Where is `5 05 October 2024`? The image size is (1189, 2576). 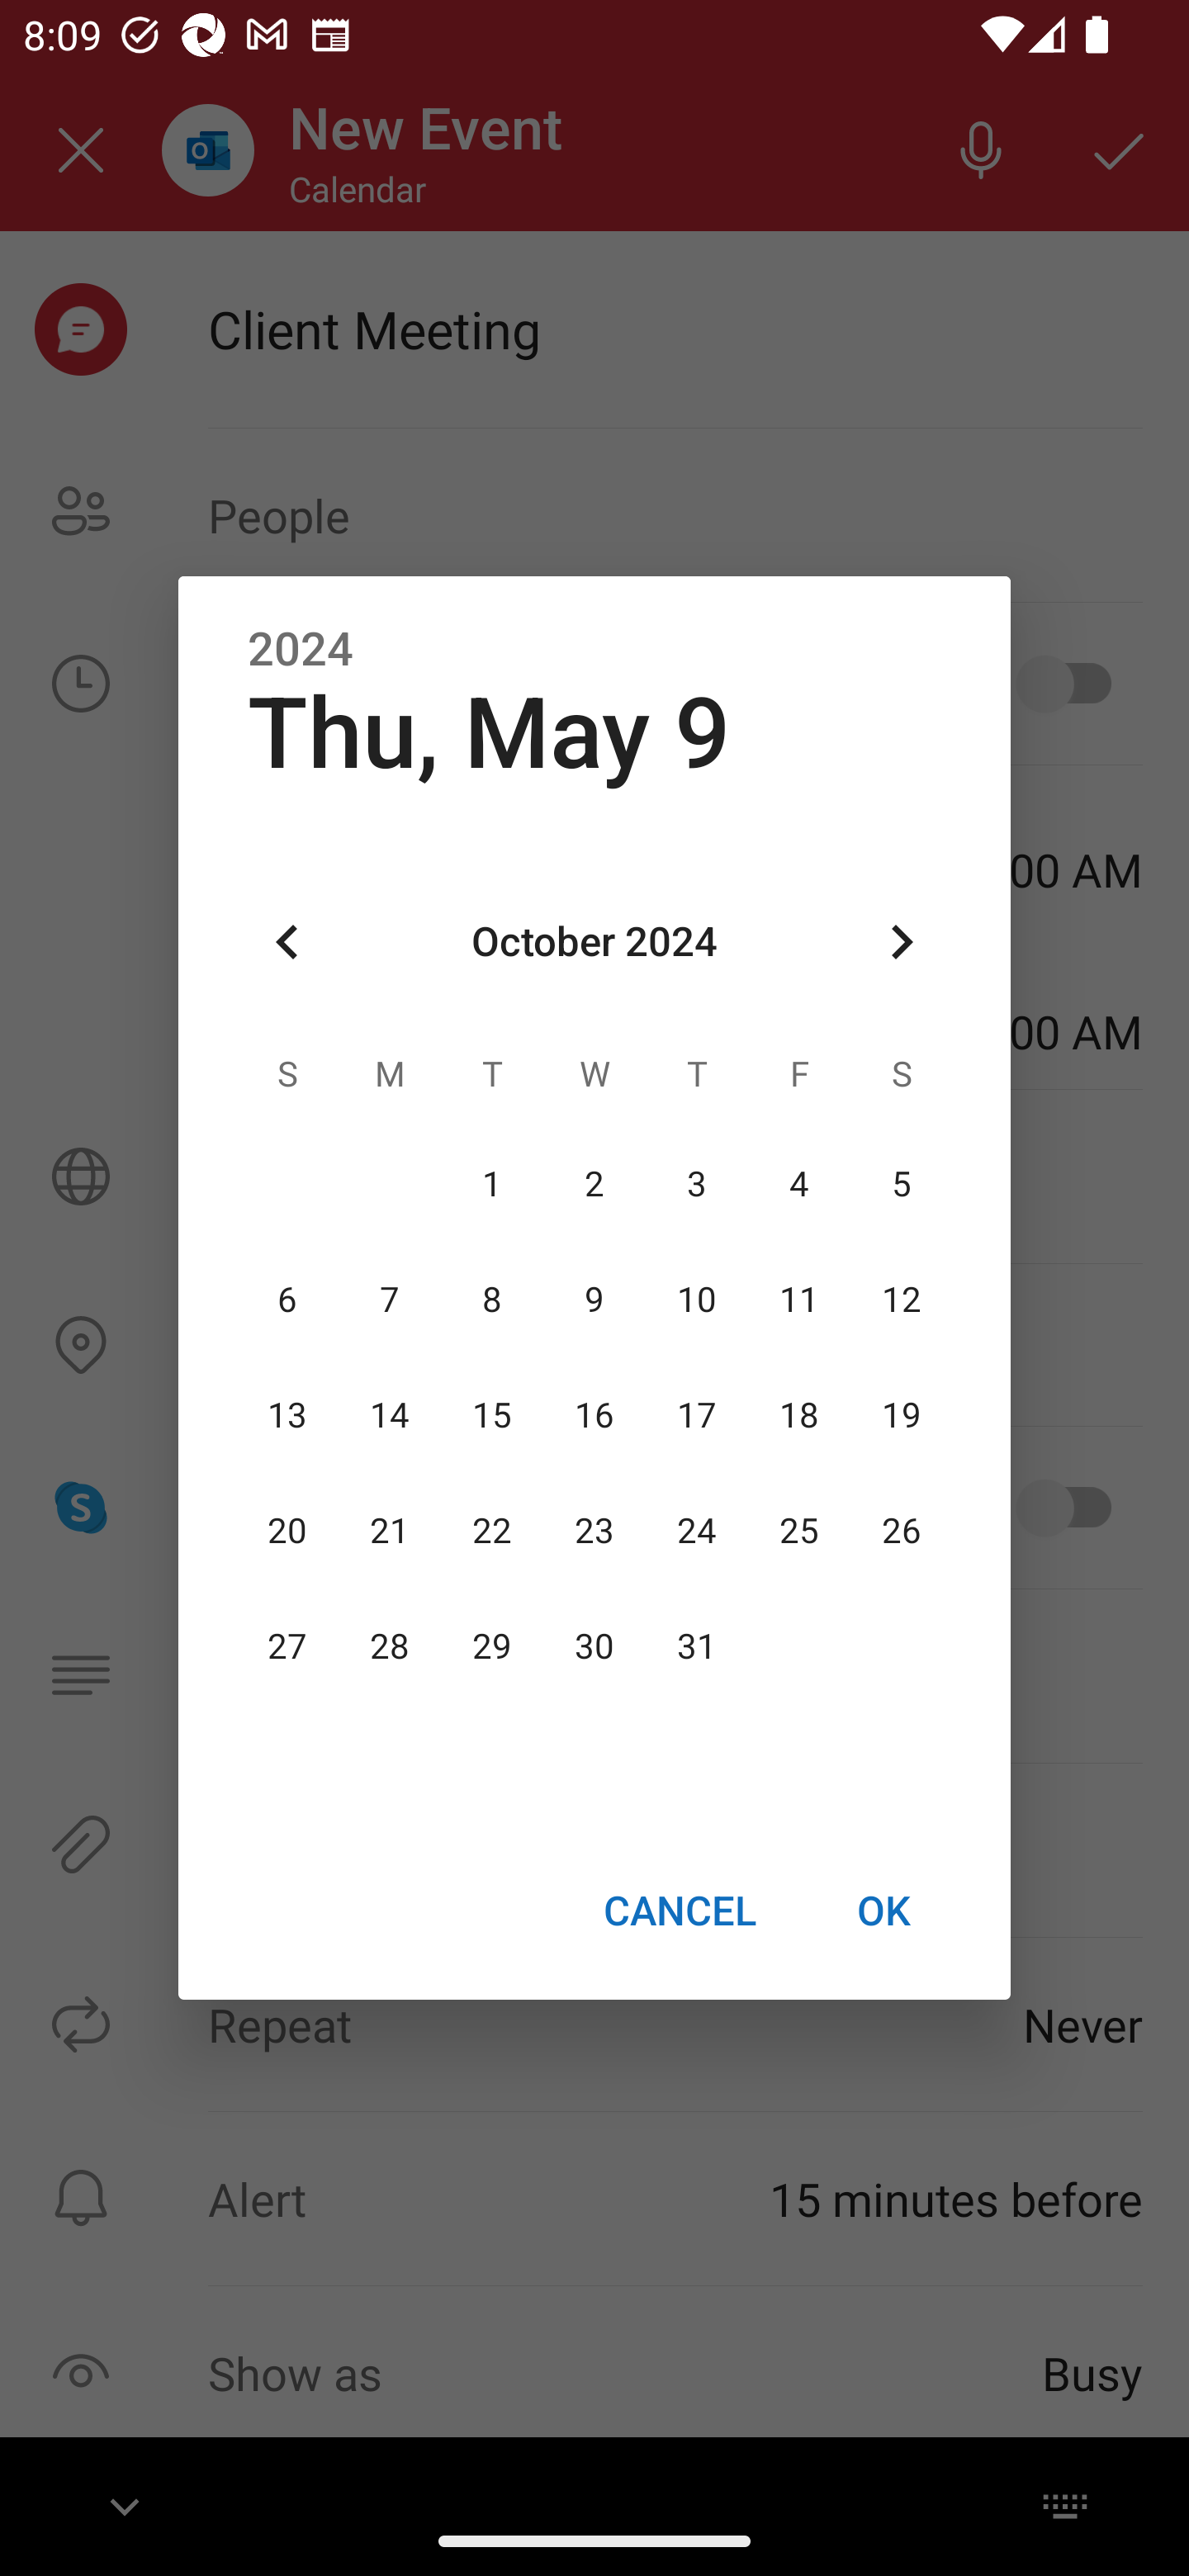
5 05 October 2024 is located at coordinates (901, 1184).